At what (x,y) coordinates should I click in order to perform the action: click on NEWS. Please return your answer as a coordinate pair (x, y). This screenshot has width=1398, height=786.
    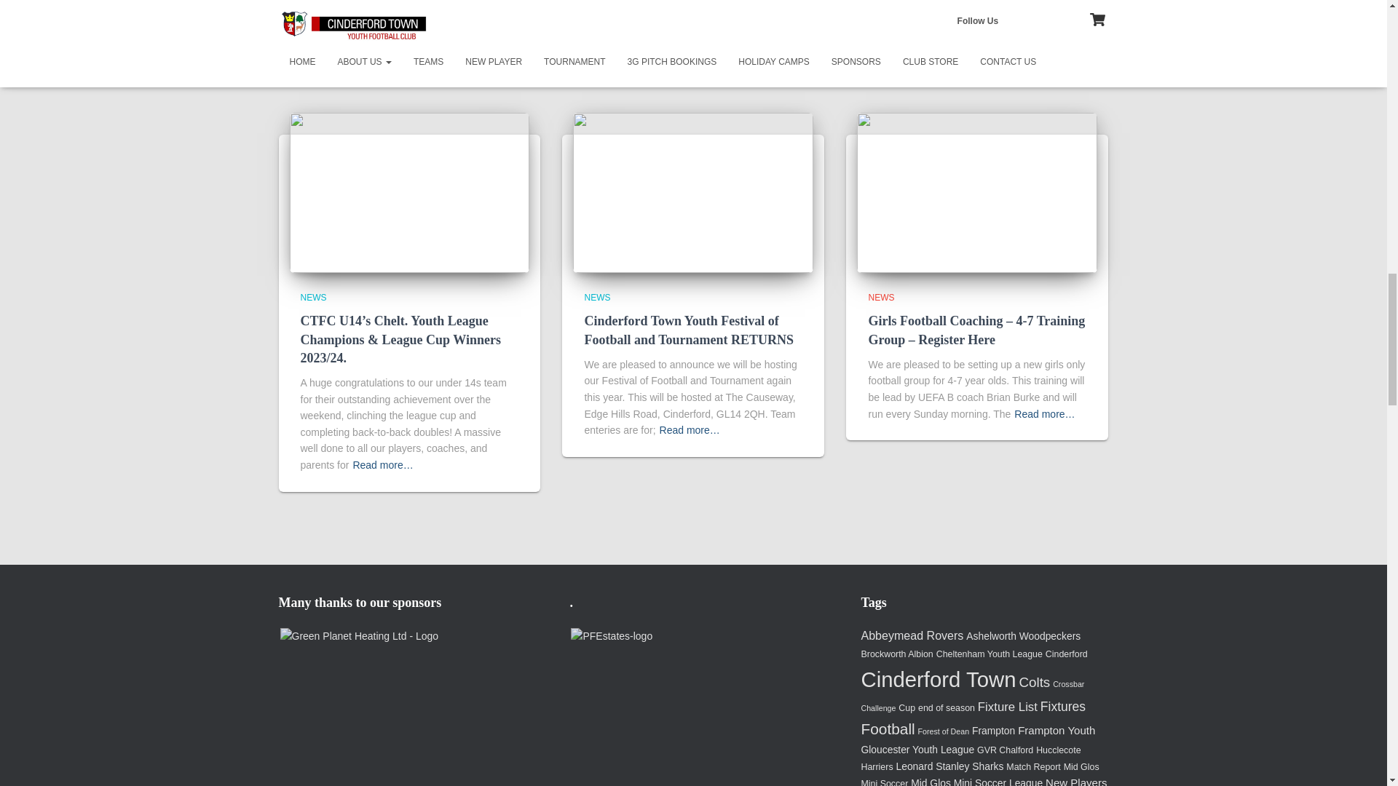
    Looking at the image, I should click on (597, 297).